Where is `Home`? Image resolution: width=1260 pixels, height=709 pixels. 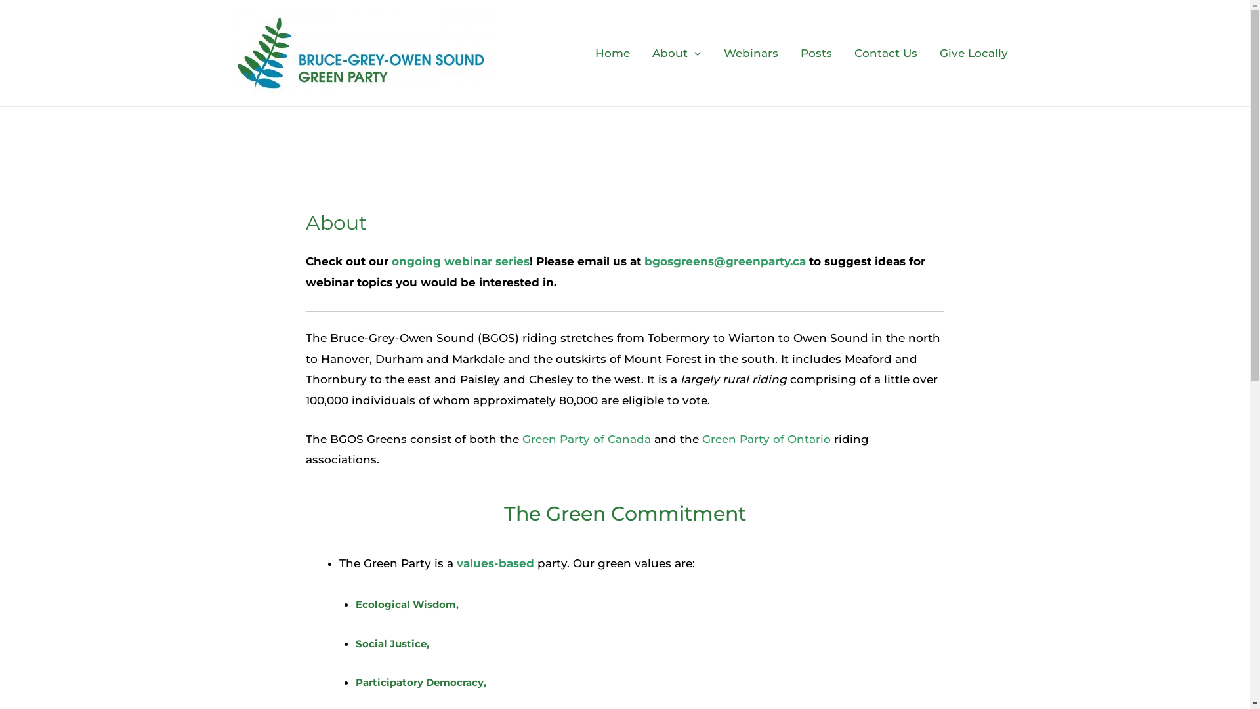 Home is located at coordinates (613, 53).